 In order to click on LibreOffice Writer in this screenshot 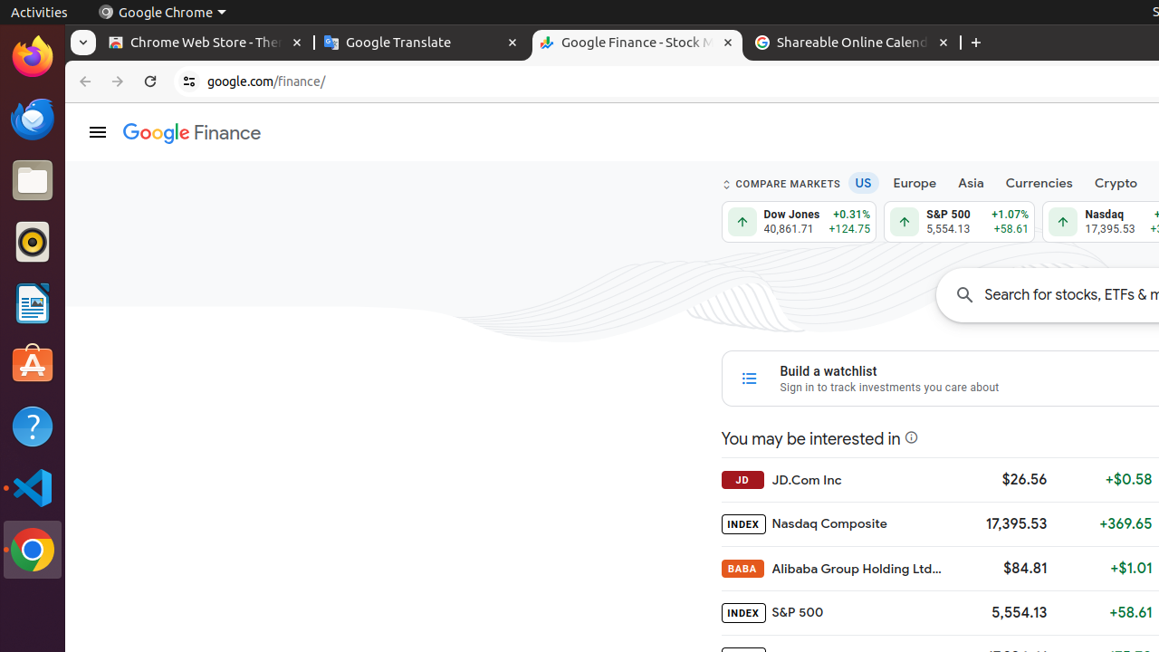, I will do `click(33, 302)`.